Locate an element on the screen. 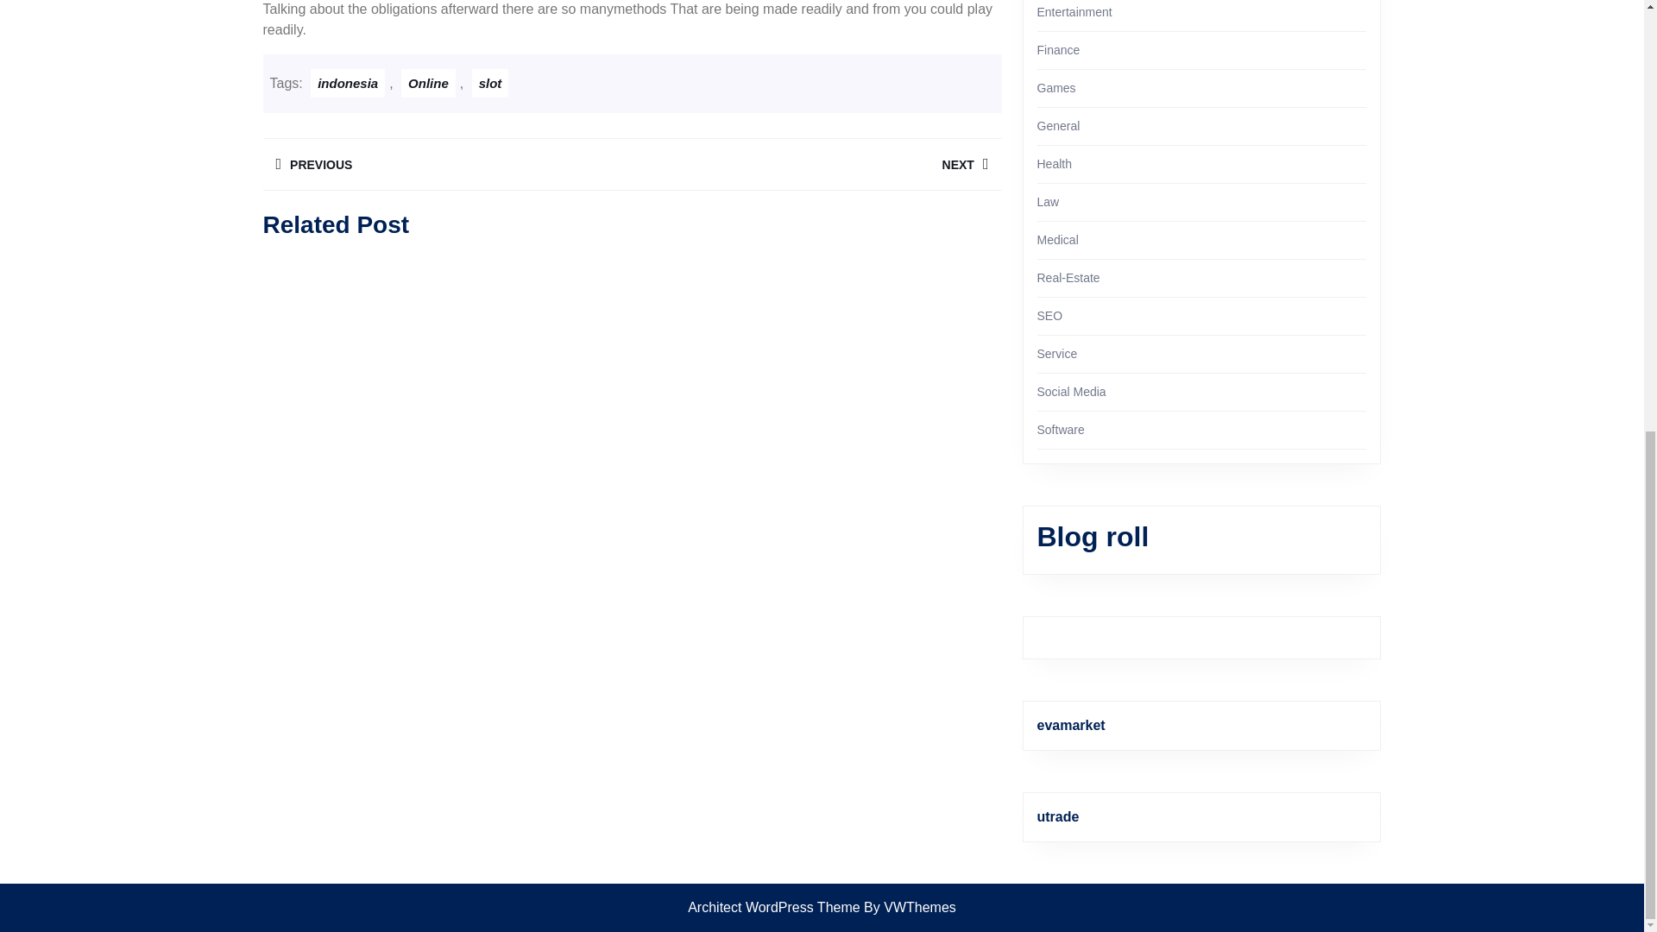  Health is located at coordinates (428, 83).